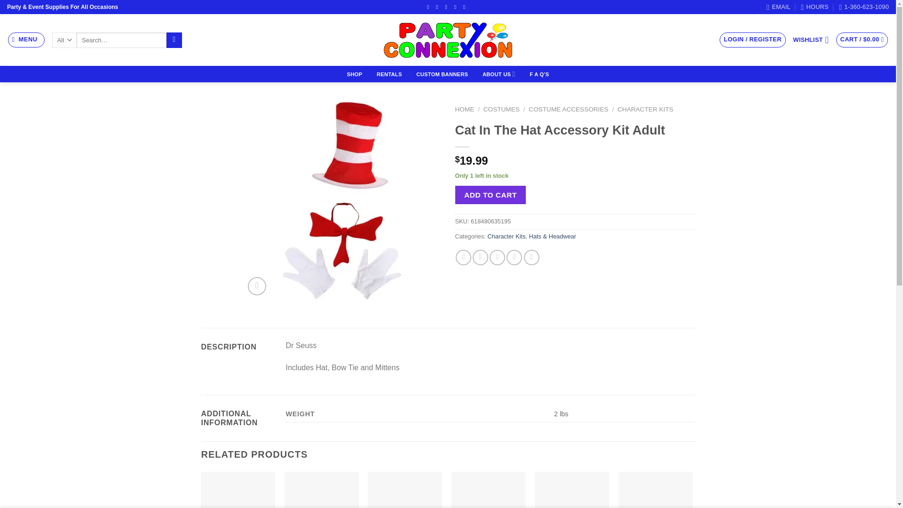  What do you see at coordinates (568, 109) in the screenshot?
I see `COSTUME ACCESSORIES` at bounding box center [568, 109].